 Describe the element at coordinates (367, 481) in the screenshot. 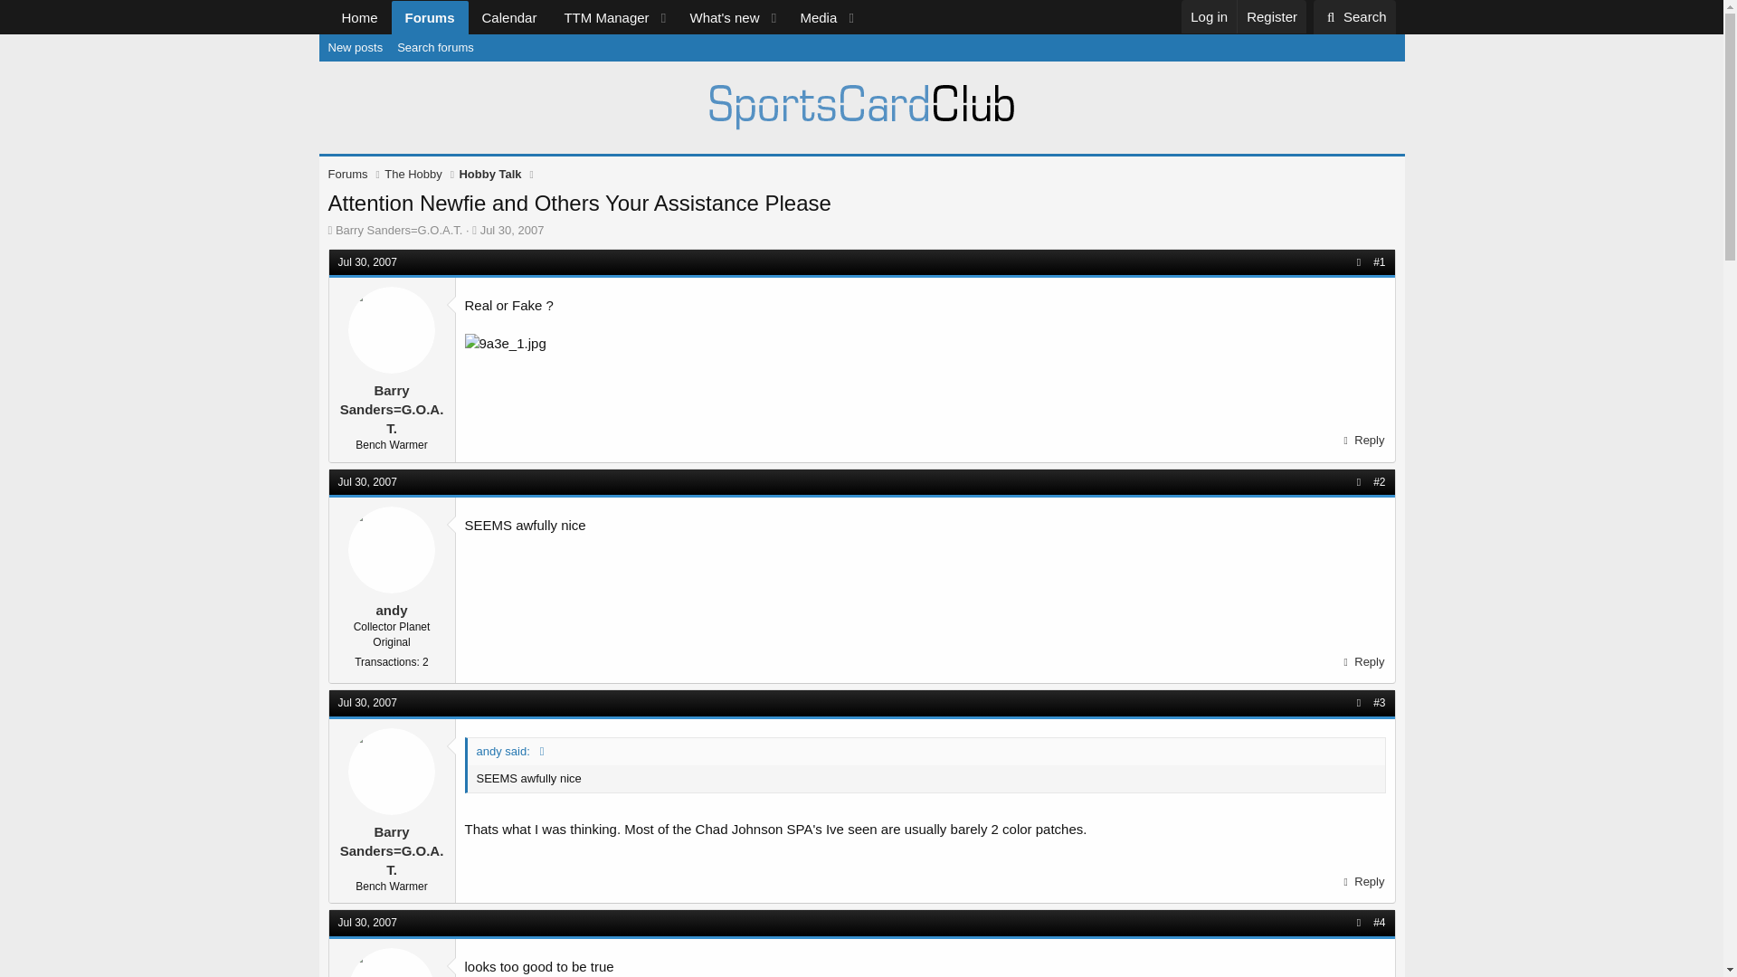

I see `Jul 30, 2007 at 10:50 PM` at that location.